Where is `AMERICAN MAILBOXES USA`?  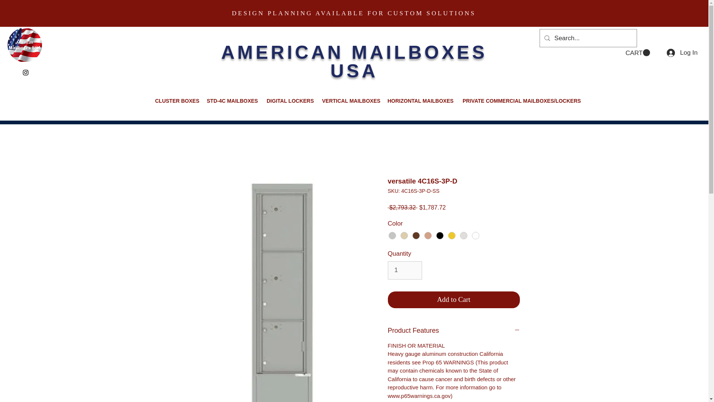
AMERICAN MAILBOXES USA is located at coordinates (354, 62).